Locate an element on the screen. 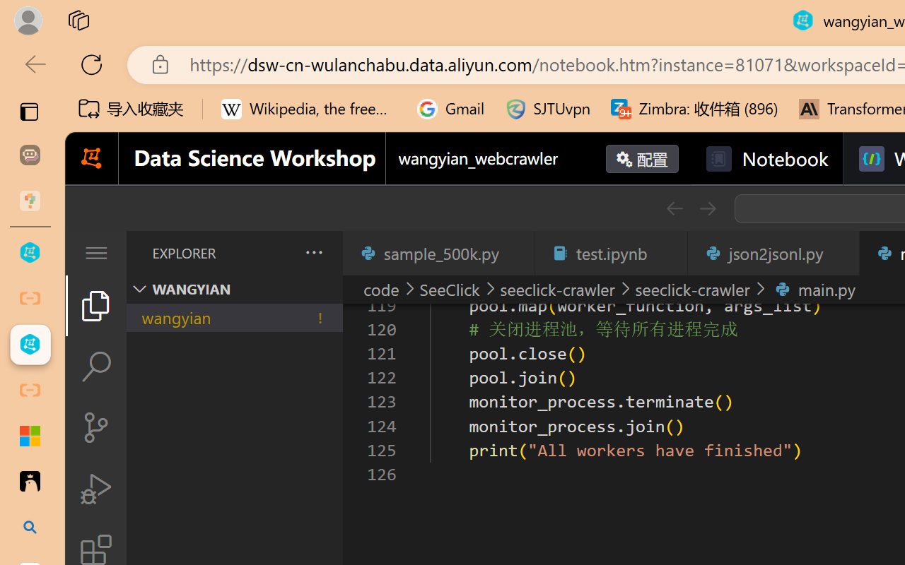 This screenshot has width=905, height=565. Go Forward (Alt+RightArrow) is located at coordinates (707, 208).